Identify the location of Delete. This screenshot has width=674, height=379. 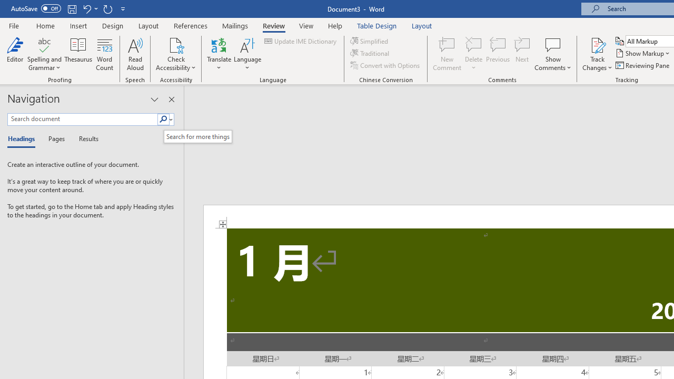
(474, 54).